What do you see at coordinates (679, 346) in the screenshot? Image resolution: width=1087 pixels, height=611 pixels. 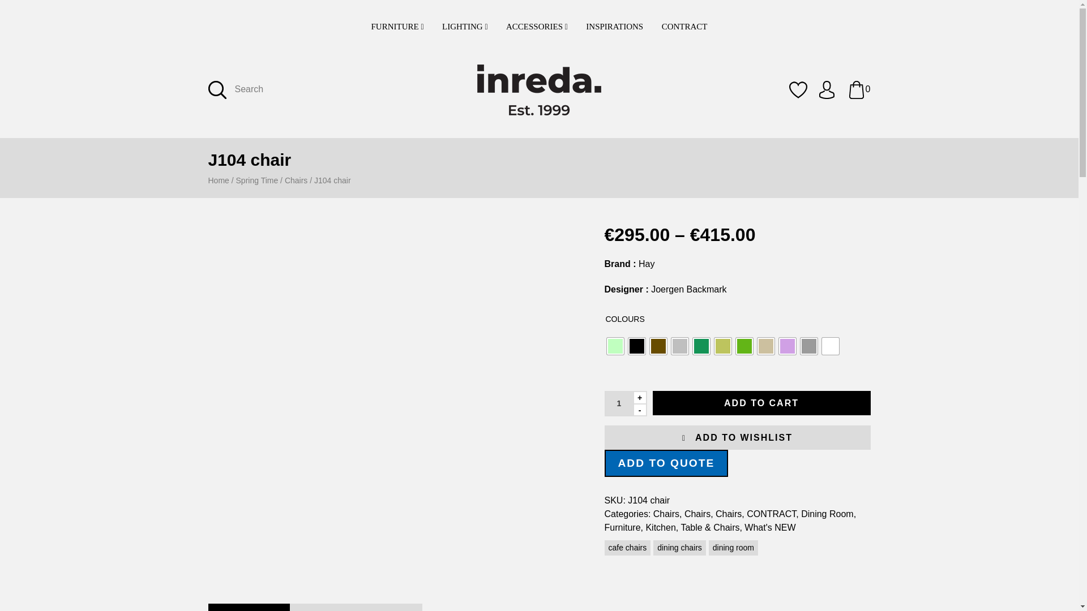 I see `Dusty Grey` at bounding box center [679, 346].